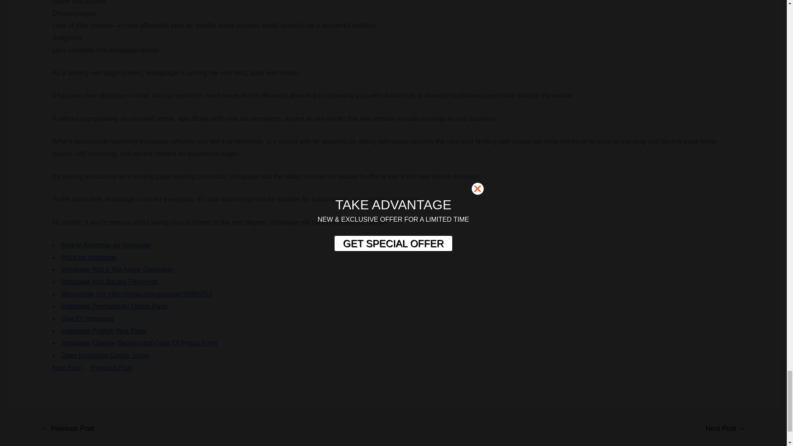 The width and height of the screenshot is (793, 446). What do you see at coordinates (110, 282) in the screenshot?
I see `Instapage And Square Payments` at bounding box center [110, 282].